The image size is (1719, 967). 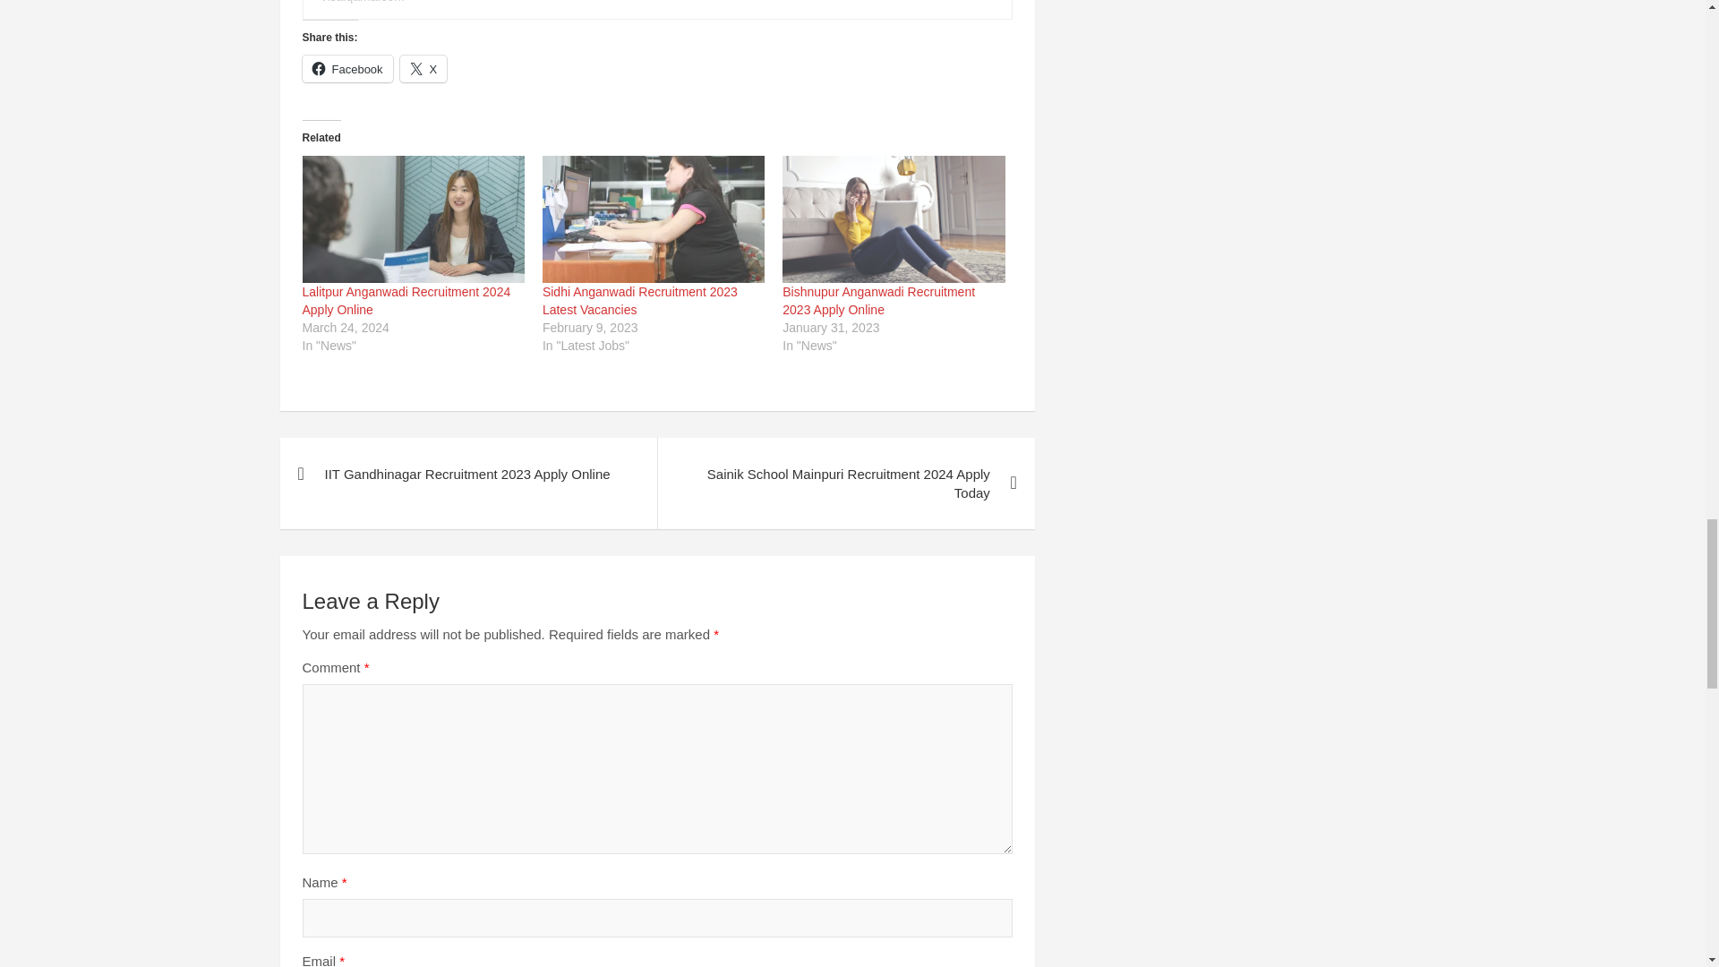 What do you see at coordinates (654, 218) in the screenshot?
I see `Sidhi Anganwadi Recruitment 2023 Latest Vacancies` at bounding box center [654, 218].